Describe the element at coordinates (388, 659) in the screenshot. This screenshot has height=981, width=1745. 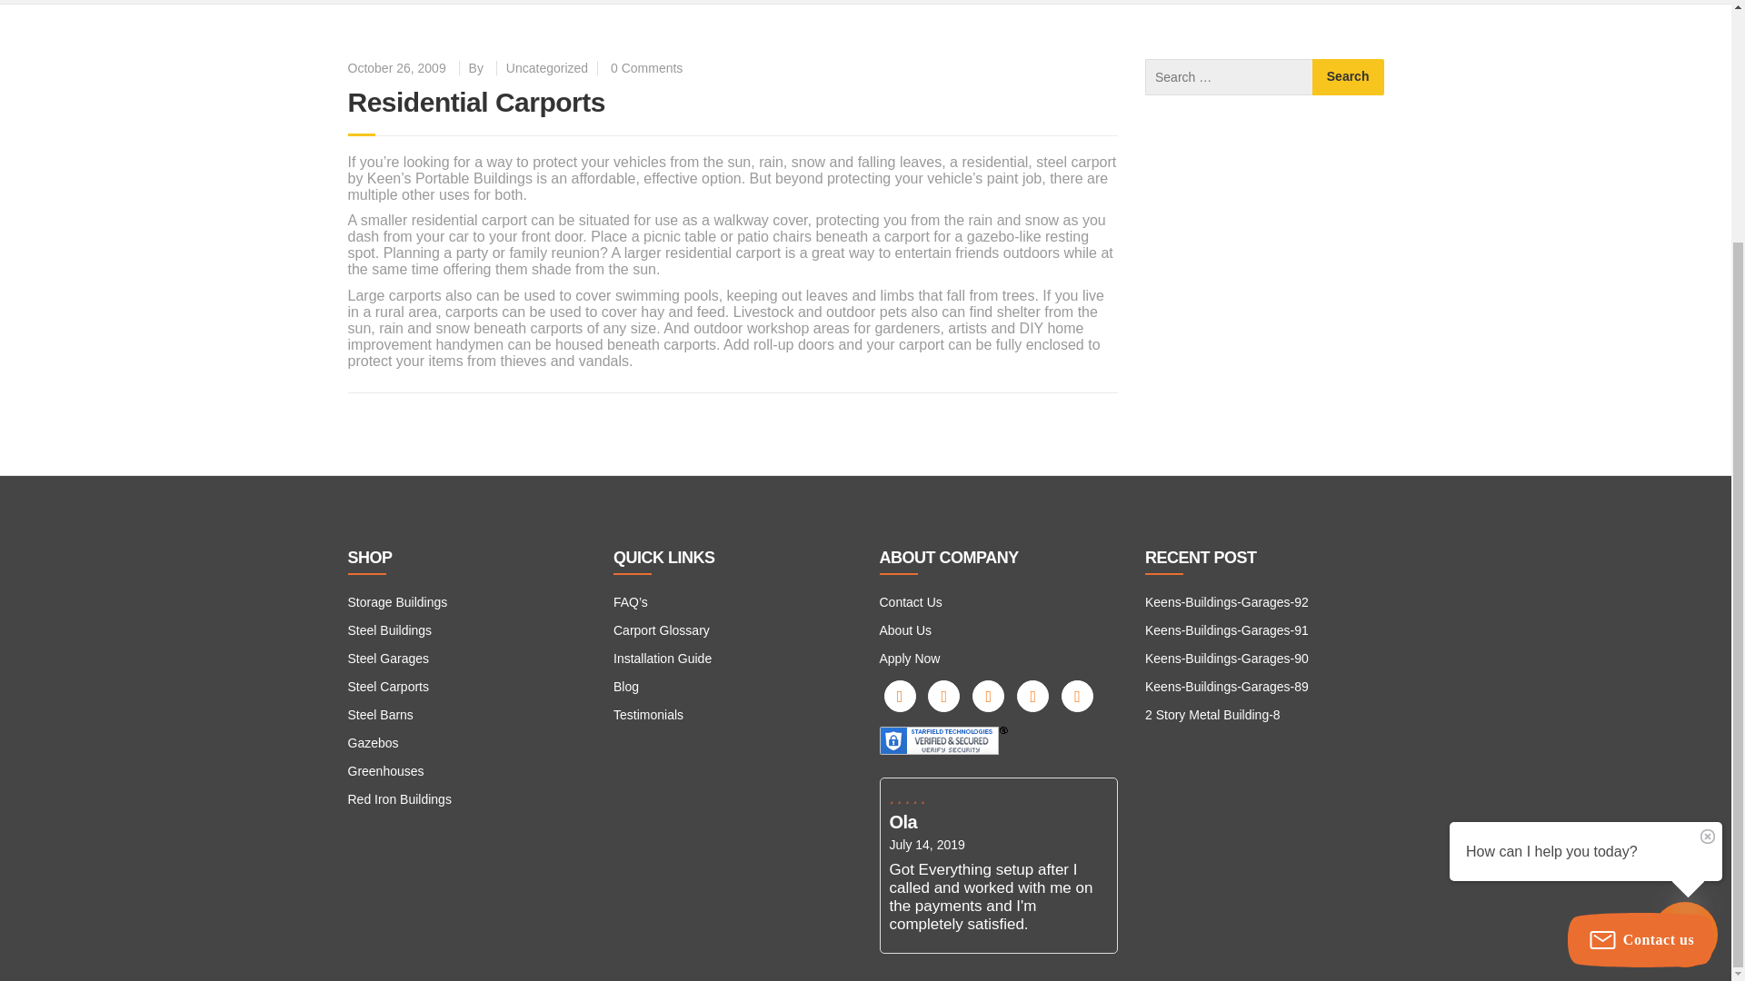
I see `Steel Garages` at that location.